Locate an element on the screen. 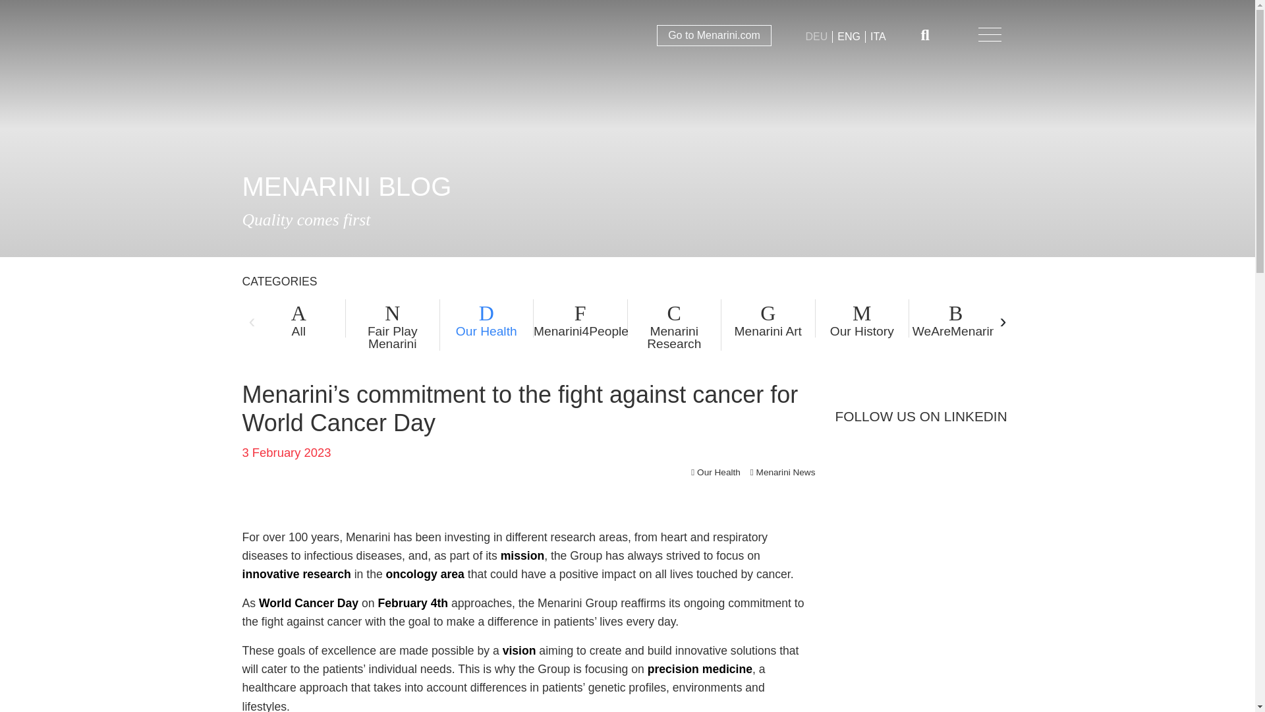  ITA is located at coordinates (878, 36).